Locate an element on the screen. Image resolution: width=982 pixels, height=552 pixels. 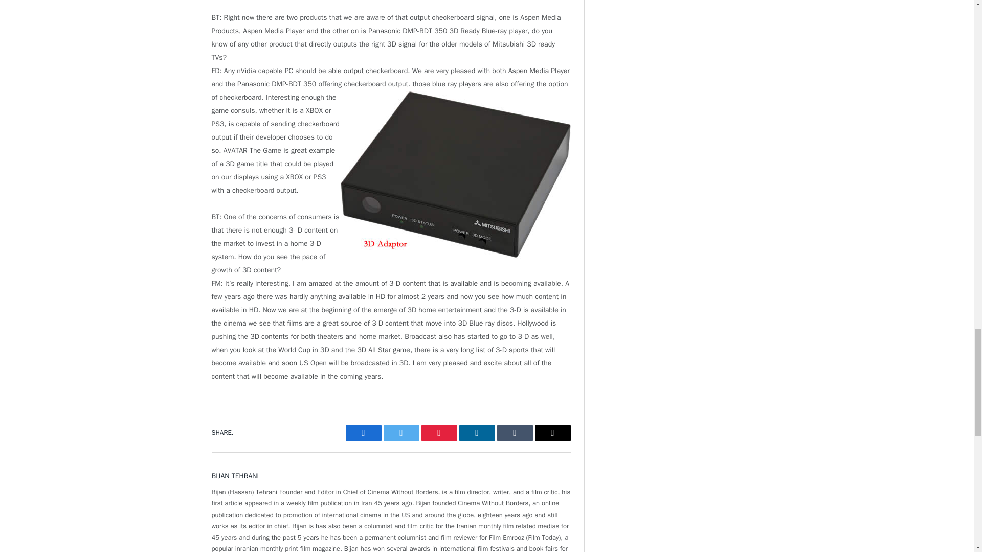
Posts by Bijan Tehrani is located at coordinates (235, 476).